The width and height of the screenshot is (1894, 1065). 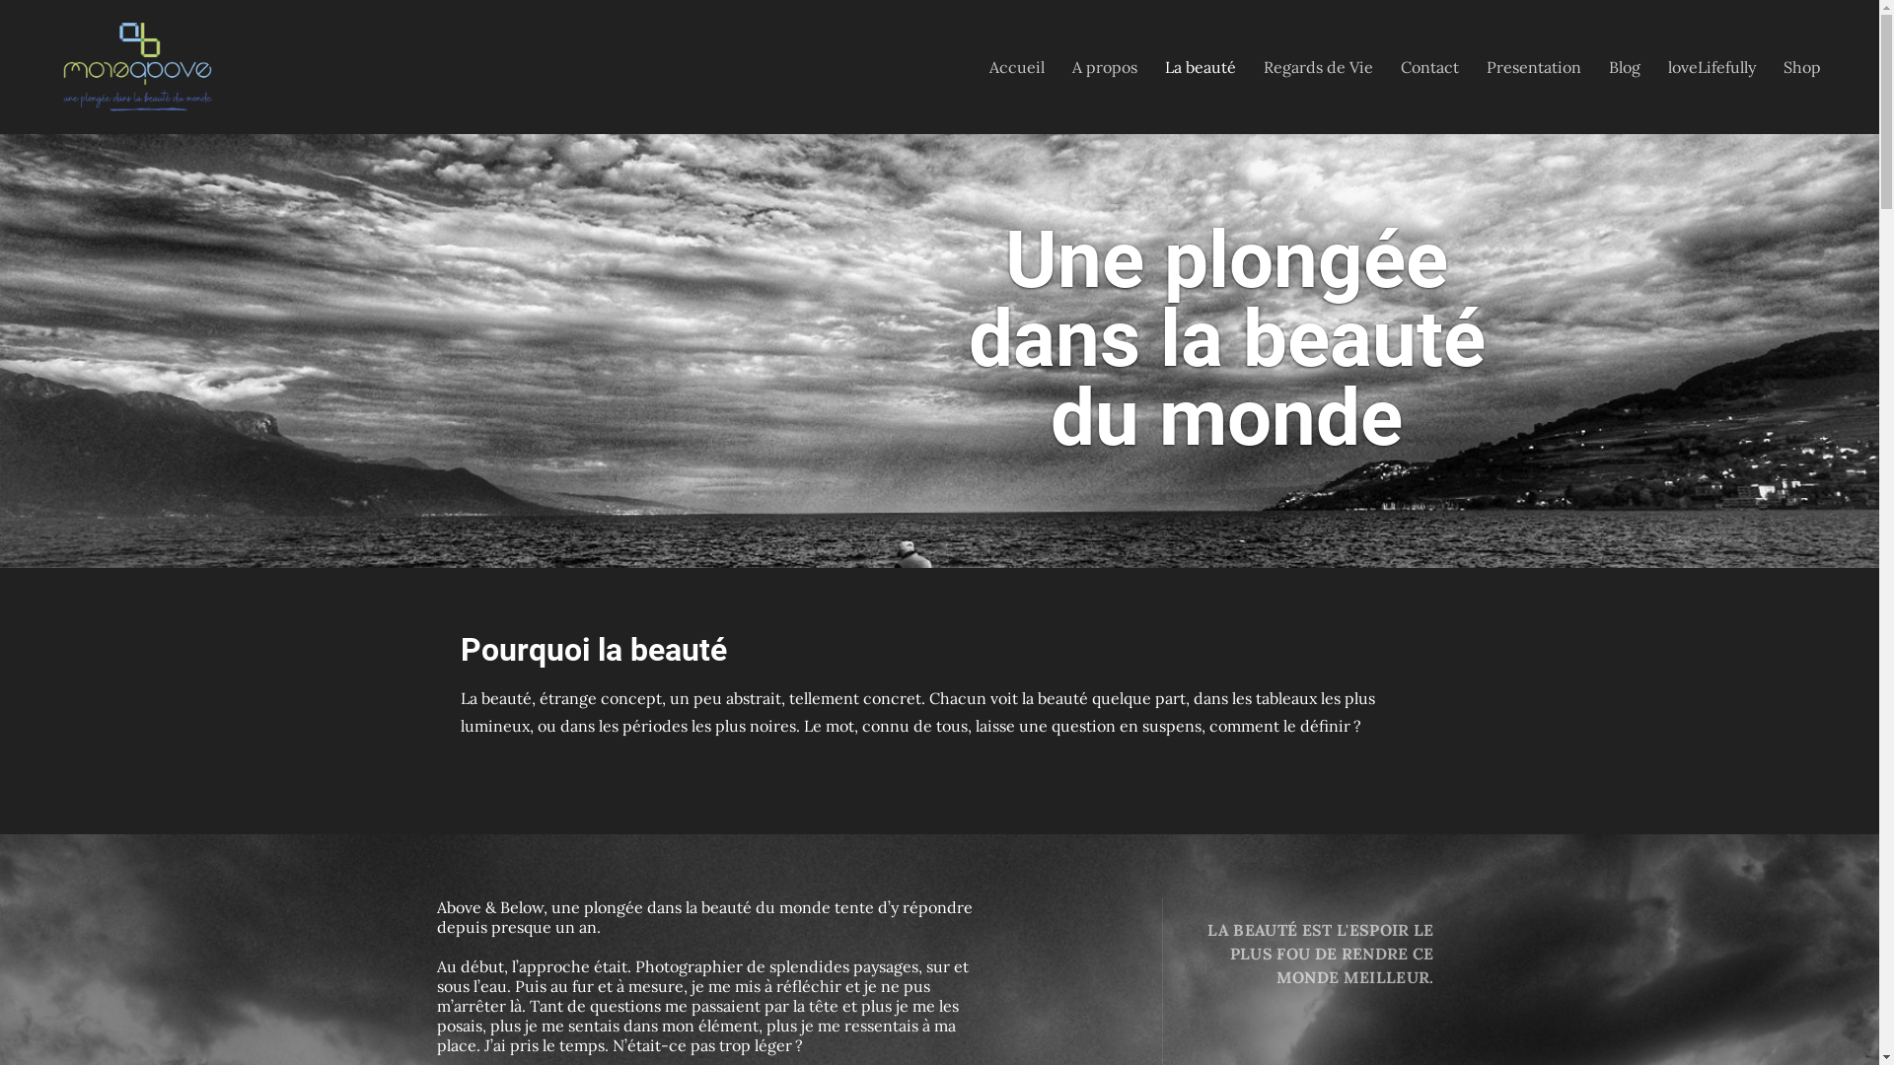 What do you see at coordinates (1017, 67) in the screenshot?
I see `Accueil` at bounding box center [1017, 67].